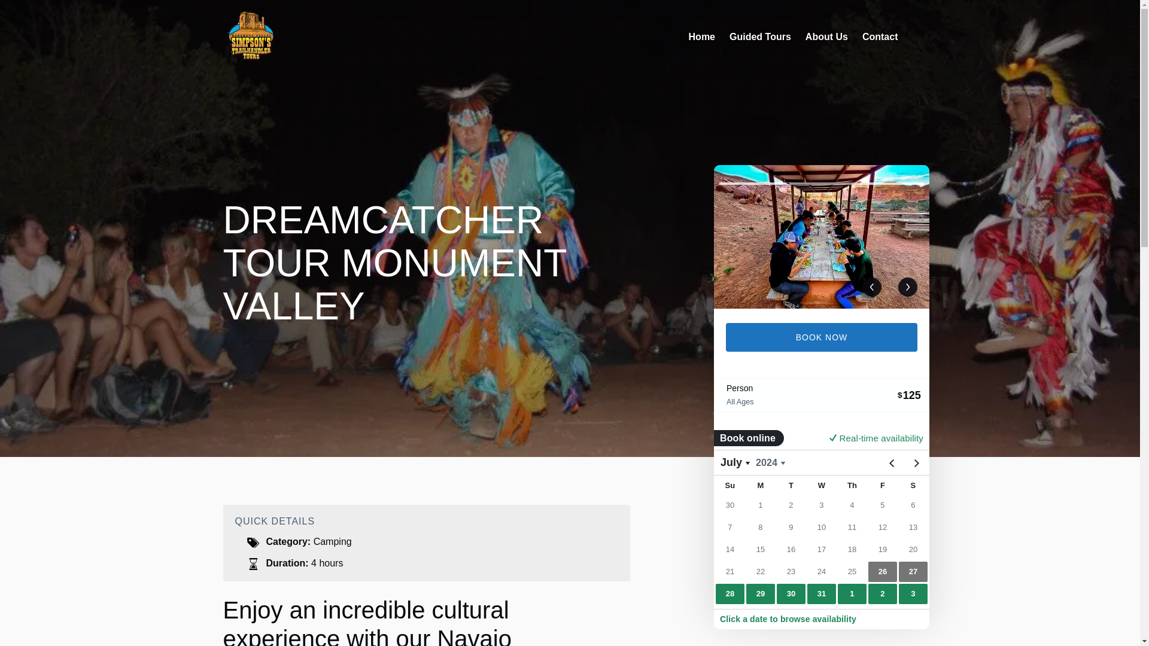 The image size is (1149, 646). I want to click on Home, so click(701, 37).